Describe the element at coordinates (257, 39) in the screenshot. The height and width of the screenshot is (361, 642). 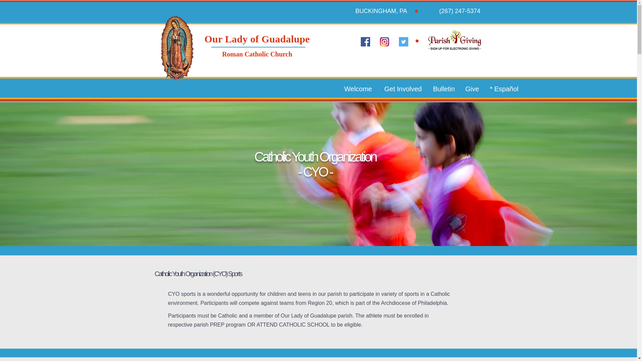
I see `Our Lady of Guadalupe` at that location.